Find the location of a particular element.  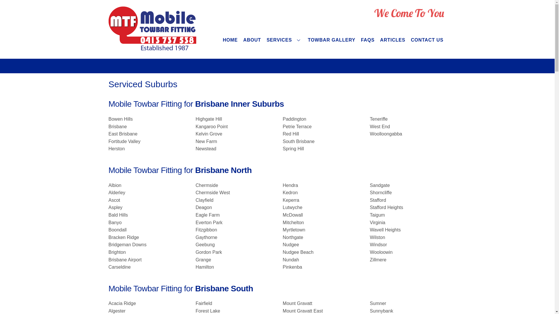

SERVICES is located at coordinates (284, 40).